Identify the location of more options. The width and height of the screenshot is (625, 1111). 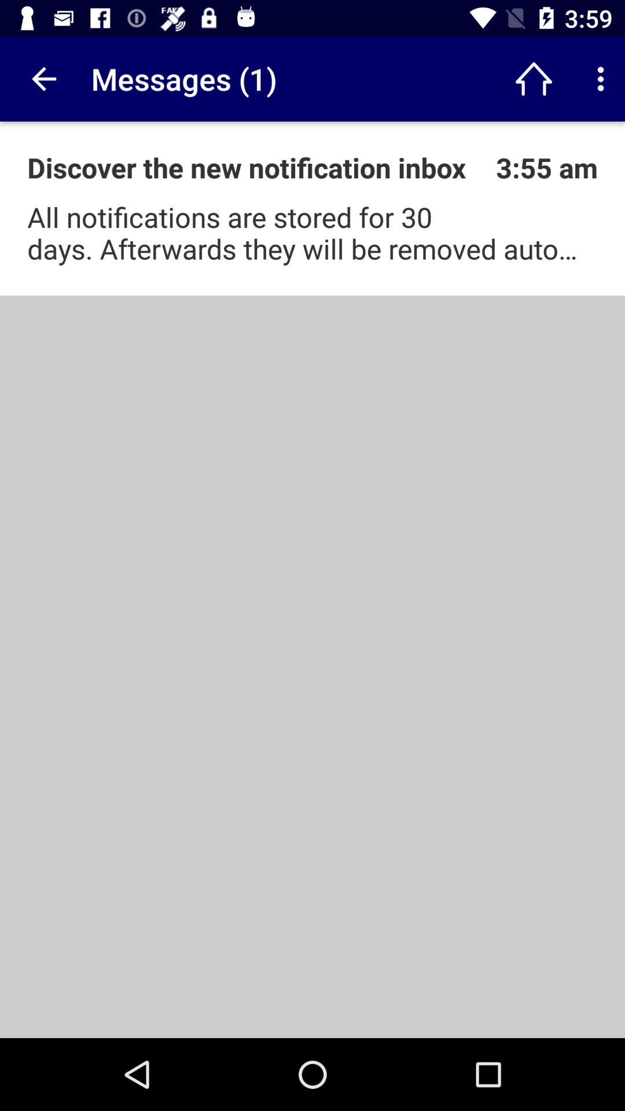
(601, 79).